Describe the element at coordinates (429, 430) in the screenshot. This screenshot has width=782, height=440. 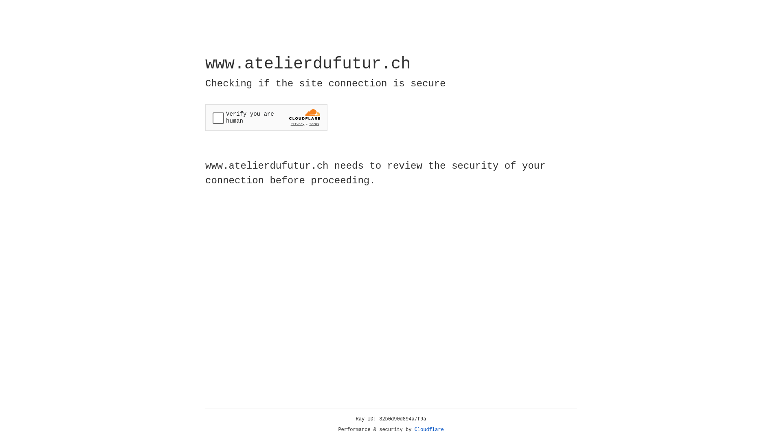
I see `Cloudflare` at that location.